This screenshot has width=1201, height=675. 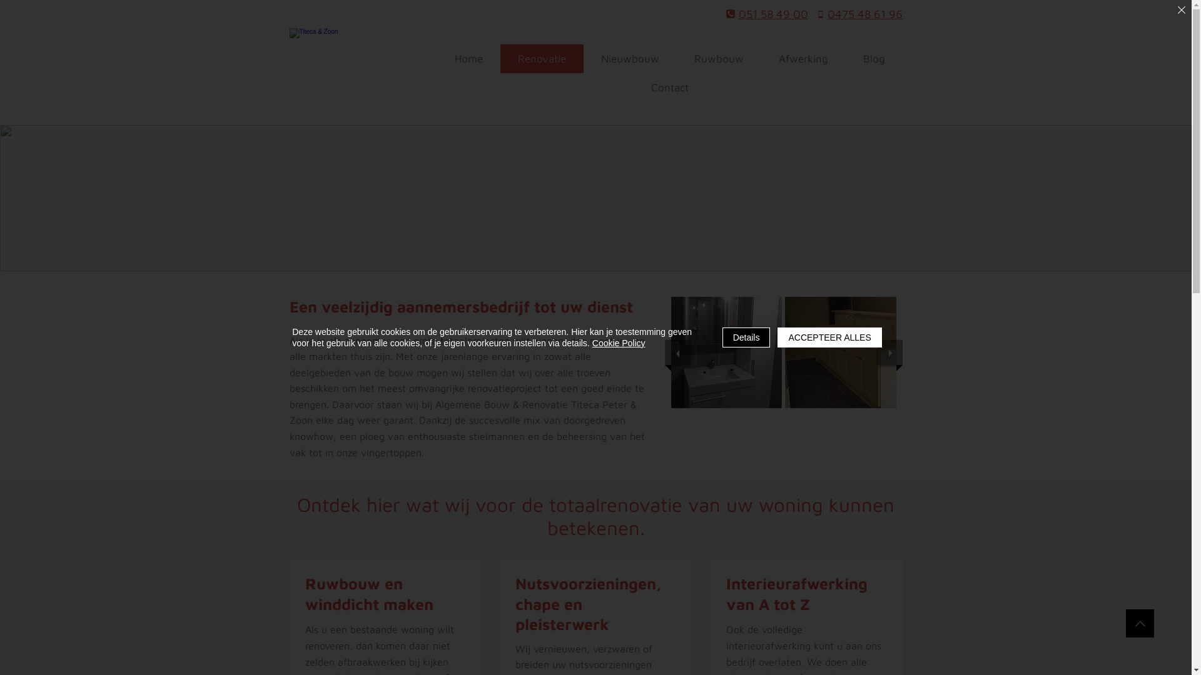 I want to click on Renovatie, so click(x=542, y=59).